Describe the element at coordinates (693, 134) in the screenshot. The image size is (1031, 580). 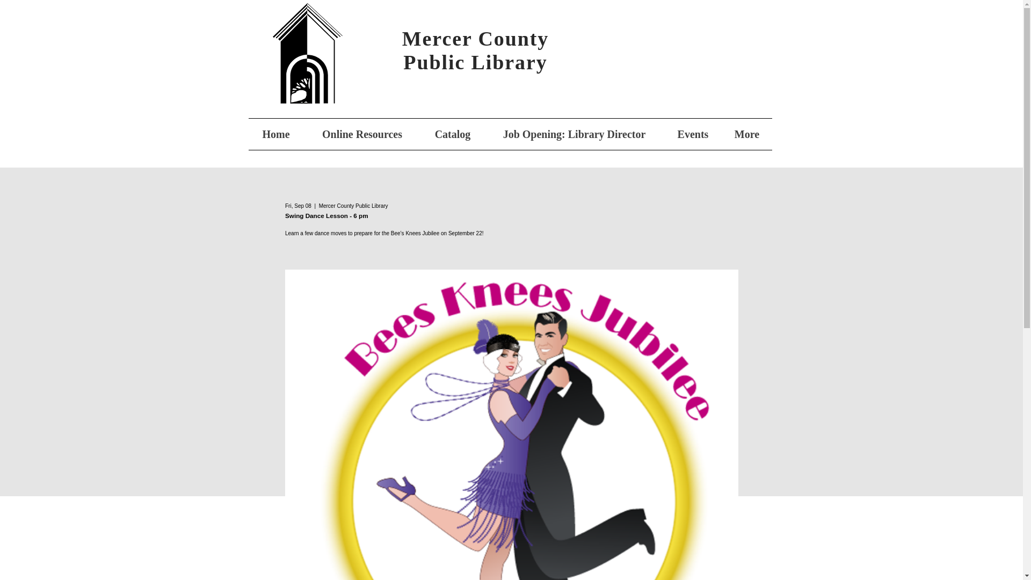
I see `Events` at that location.